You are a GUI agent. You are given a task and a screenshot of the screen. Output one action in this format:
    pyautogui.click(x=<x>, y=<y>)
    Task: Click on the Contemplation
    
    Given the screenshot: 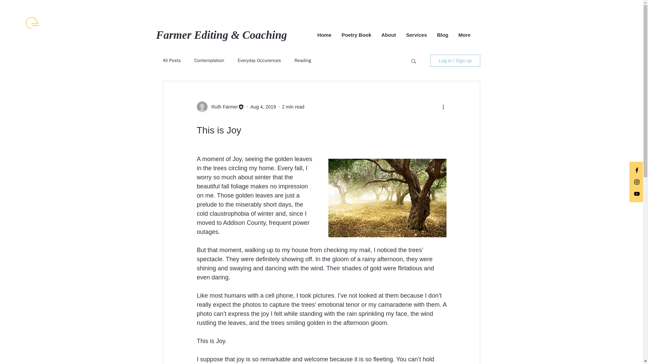 What is the action you would take?
    pyautogui.click(x=209, y=61)
    